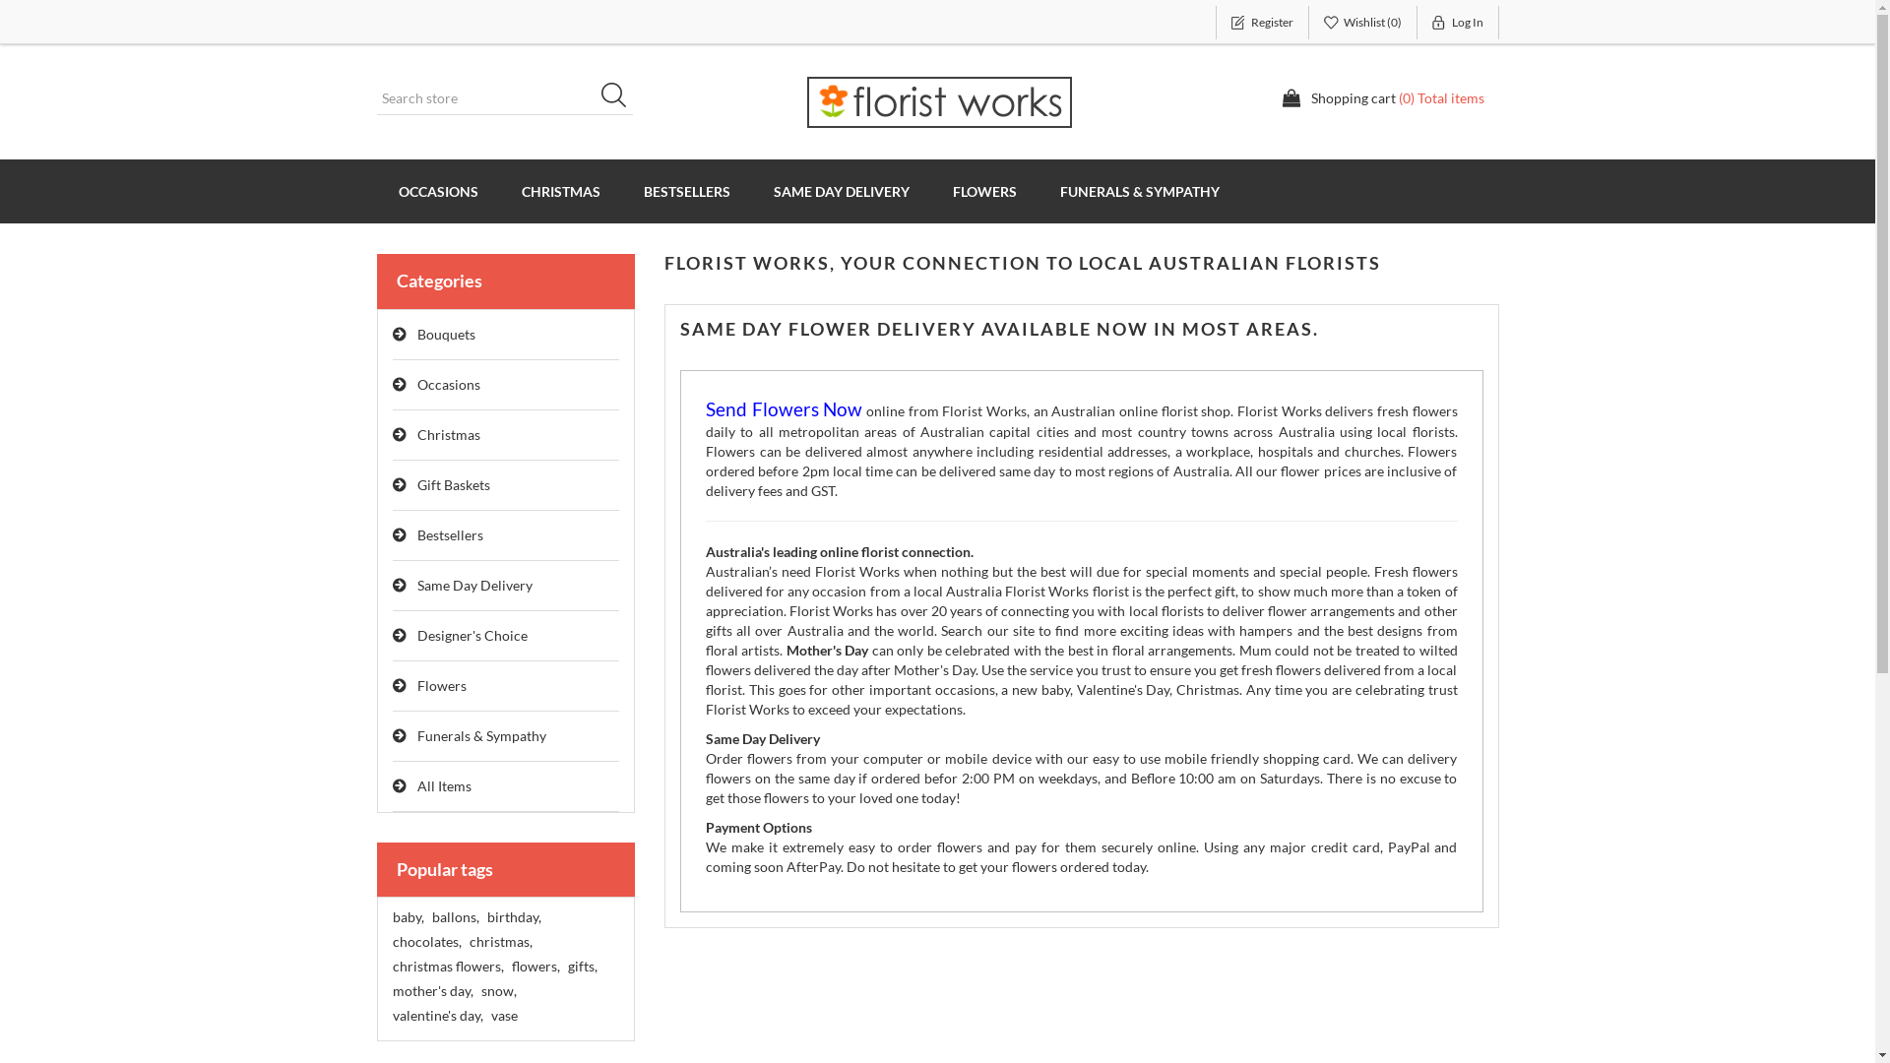  Describe the element at coordinates (498, 991) in the screenshot. I see `snow,` at that location.